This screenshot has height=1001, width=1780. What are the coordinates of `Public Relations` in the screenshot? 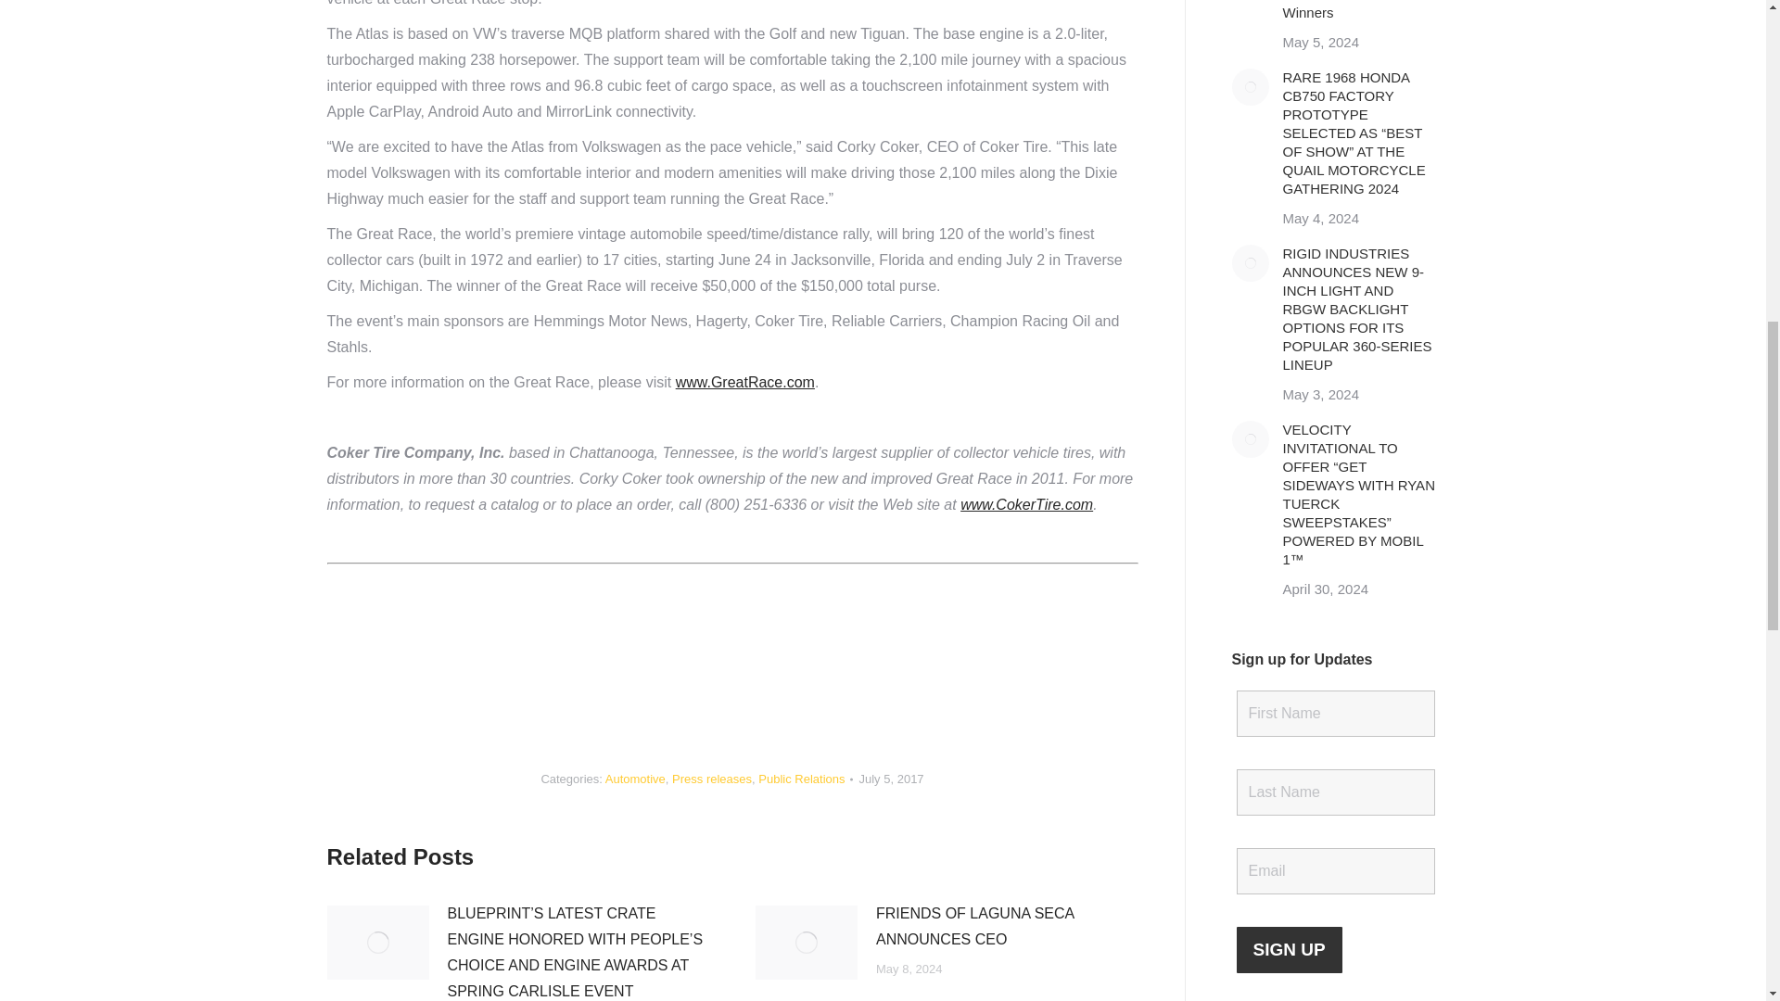 It's located at (801, 779).